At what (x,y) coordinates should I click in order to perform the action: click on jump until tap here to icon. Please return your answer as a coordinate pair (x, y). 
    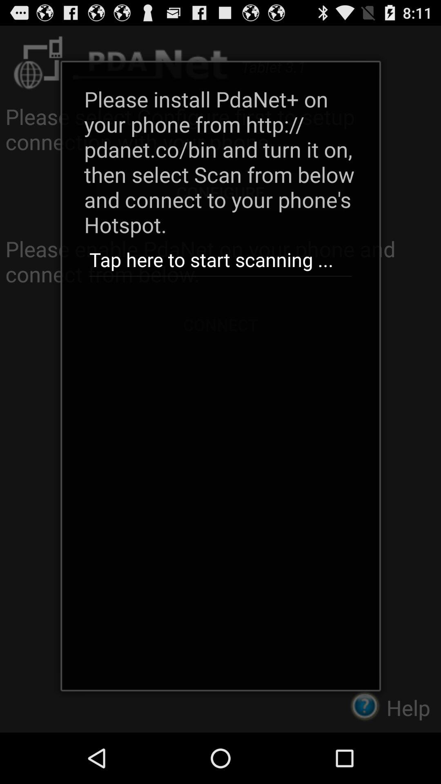
    Looking at the image, I should click on (220, 260).